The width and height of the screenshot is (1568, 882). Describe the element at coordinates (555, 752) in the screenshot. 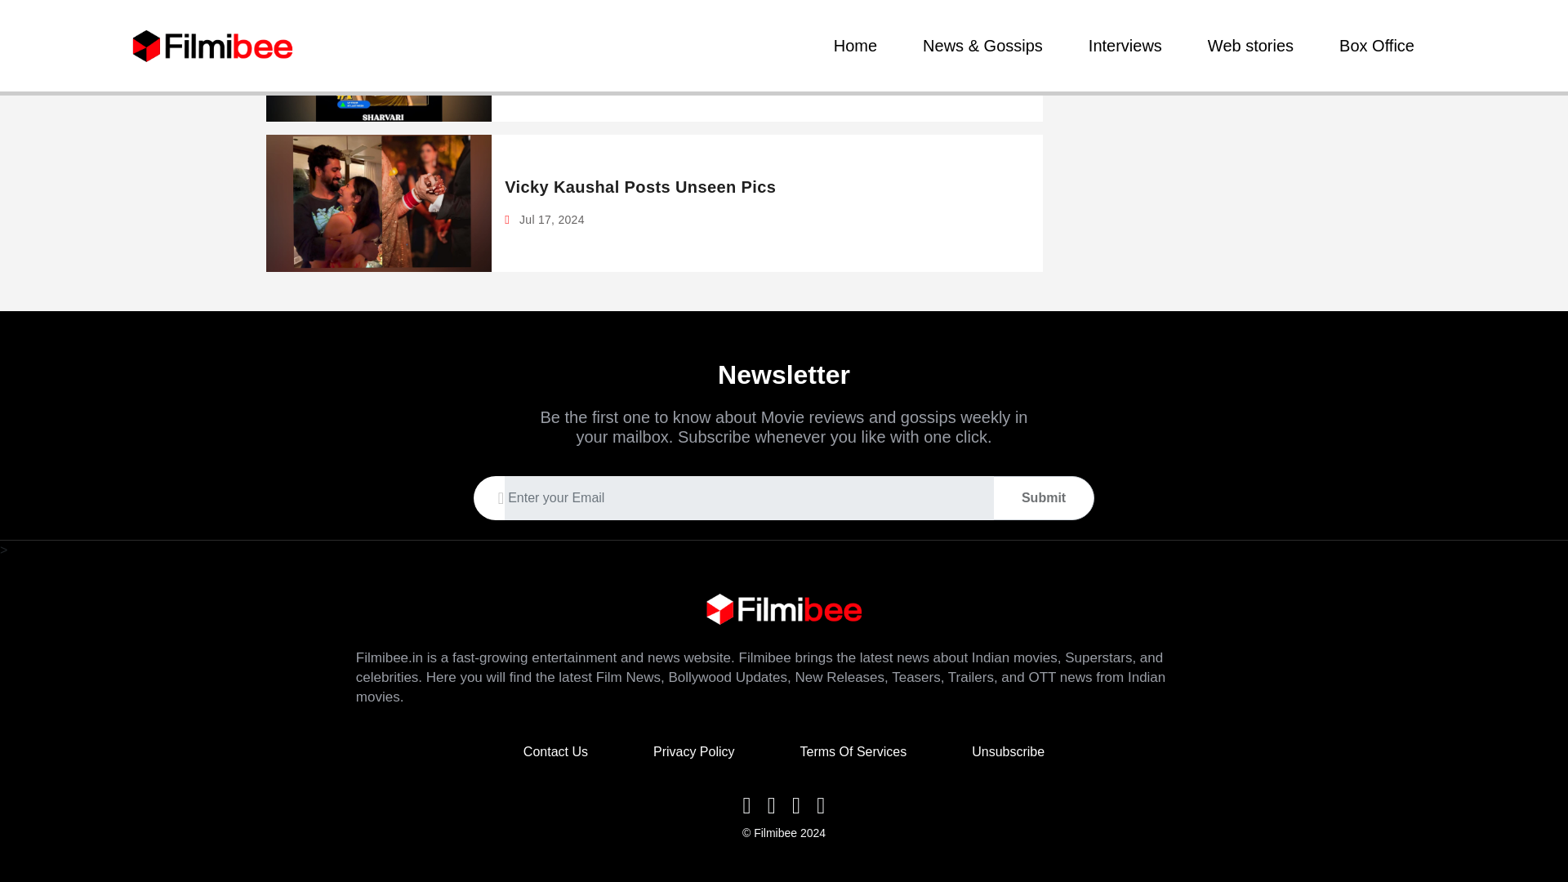

I see `Contact Us` at that location.